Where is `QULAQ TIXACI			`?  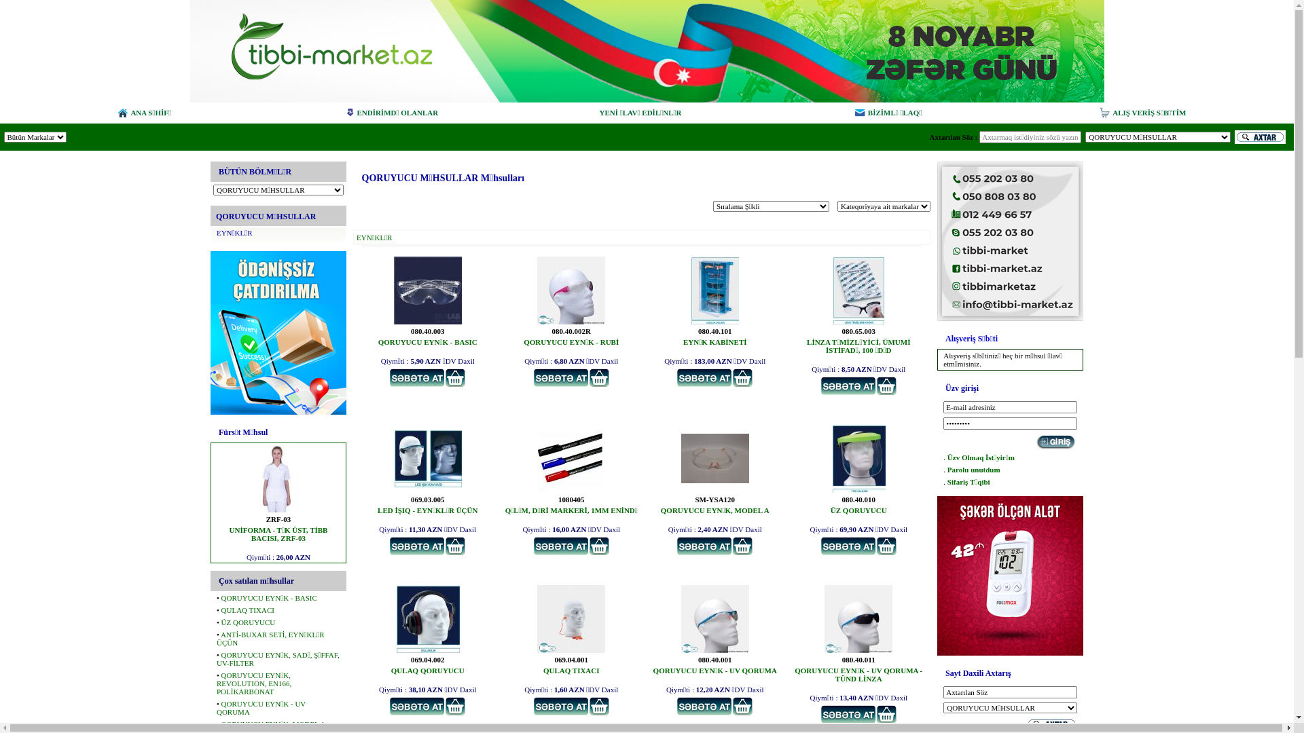
QULAQ TIXACI			 is located at coordinates (571, 650).